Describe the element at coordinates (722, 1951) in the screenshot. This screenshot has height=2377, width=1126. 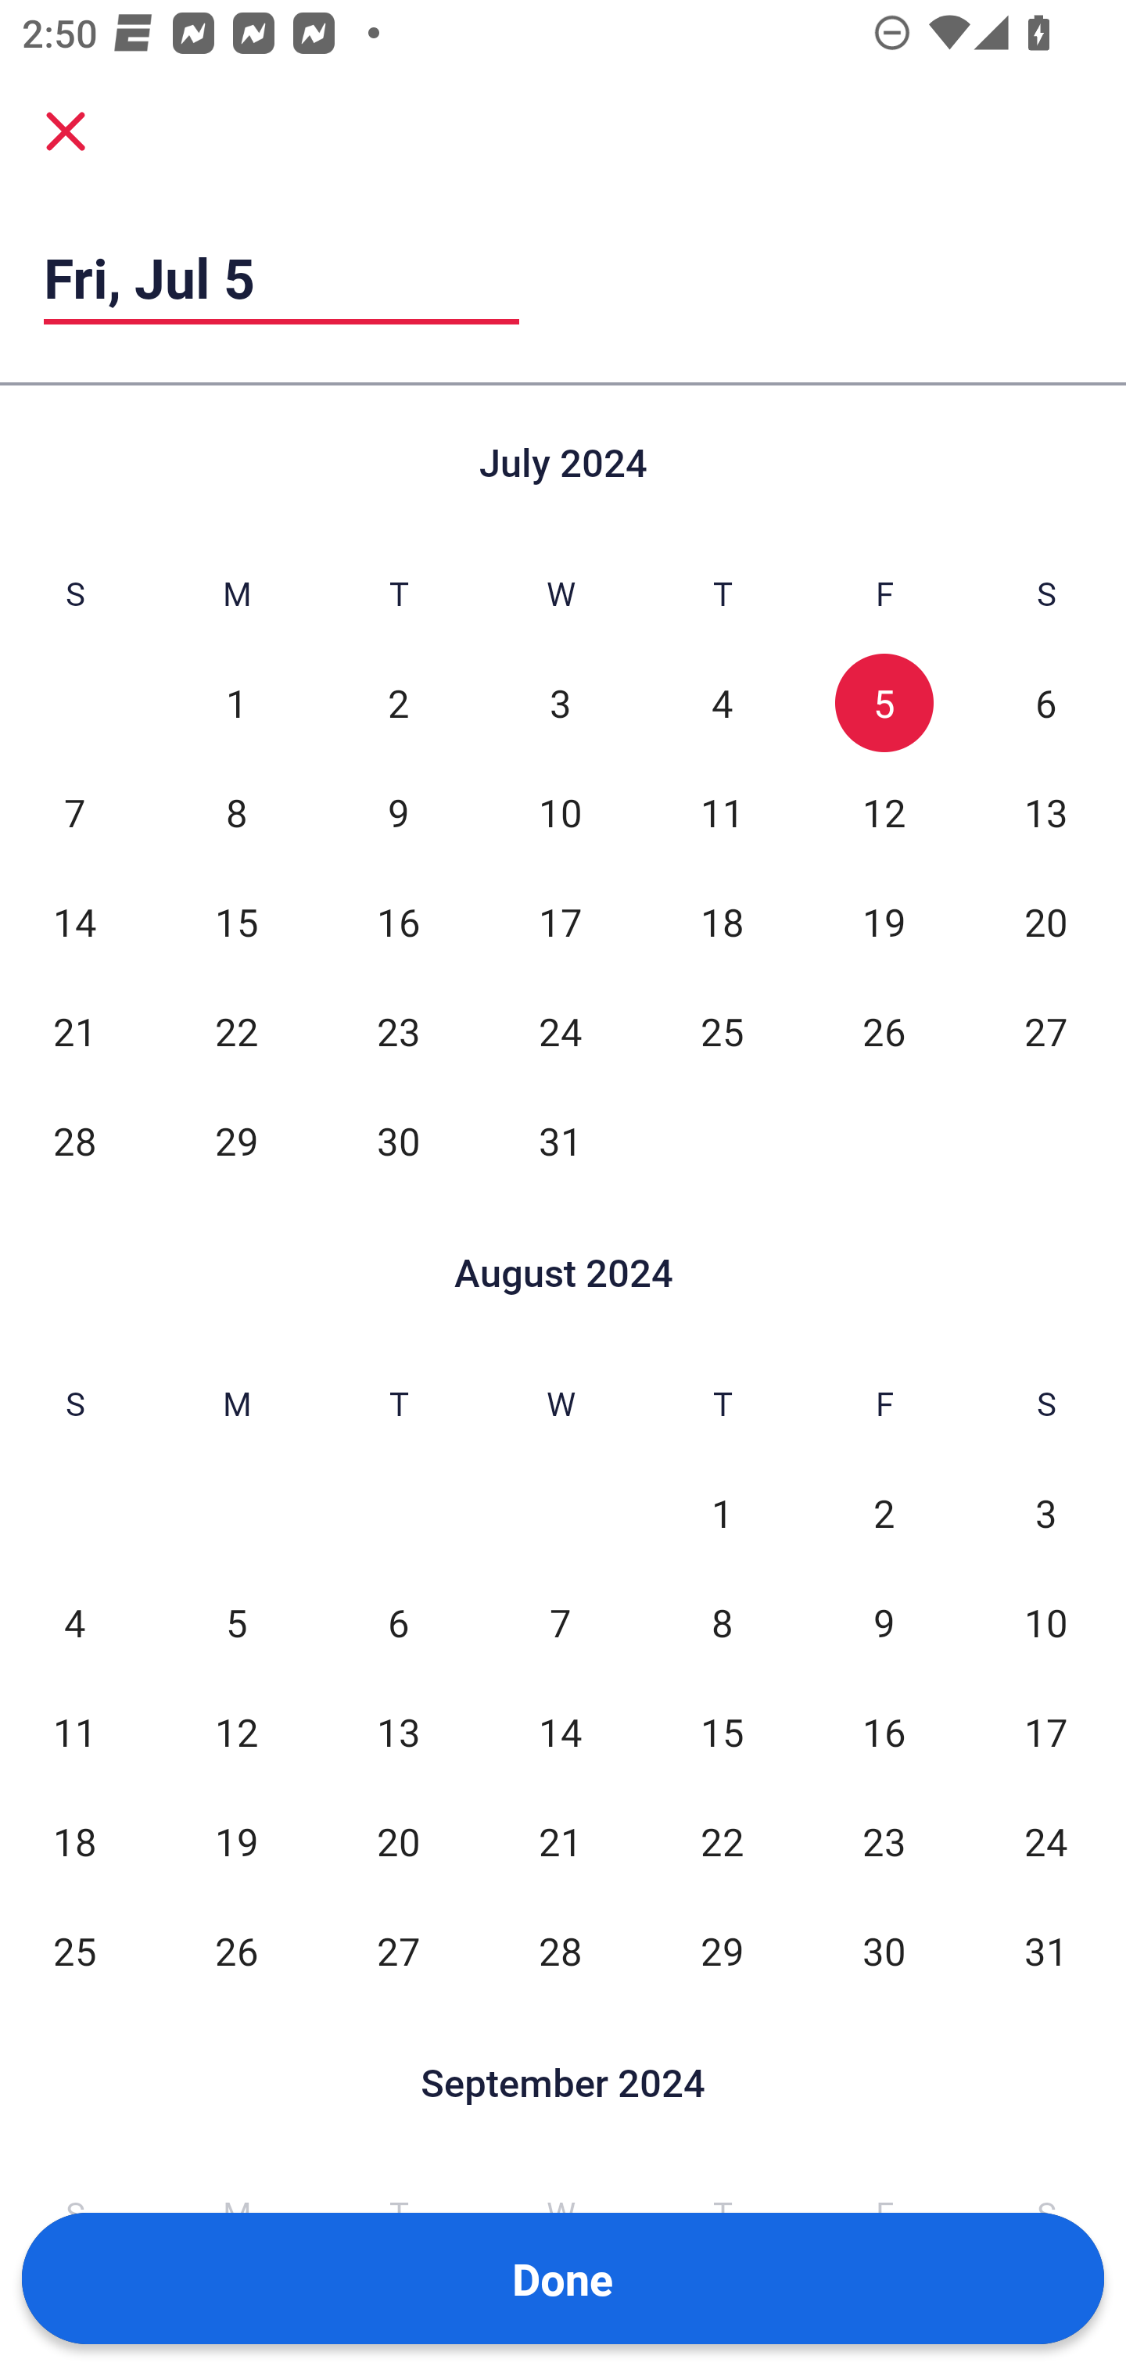
I see `29 Thu, Aug 29, Not Selected` at that location.